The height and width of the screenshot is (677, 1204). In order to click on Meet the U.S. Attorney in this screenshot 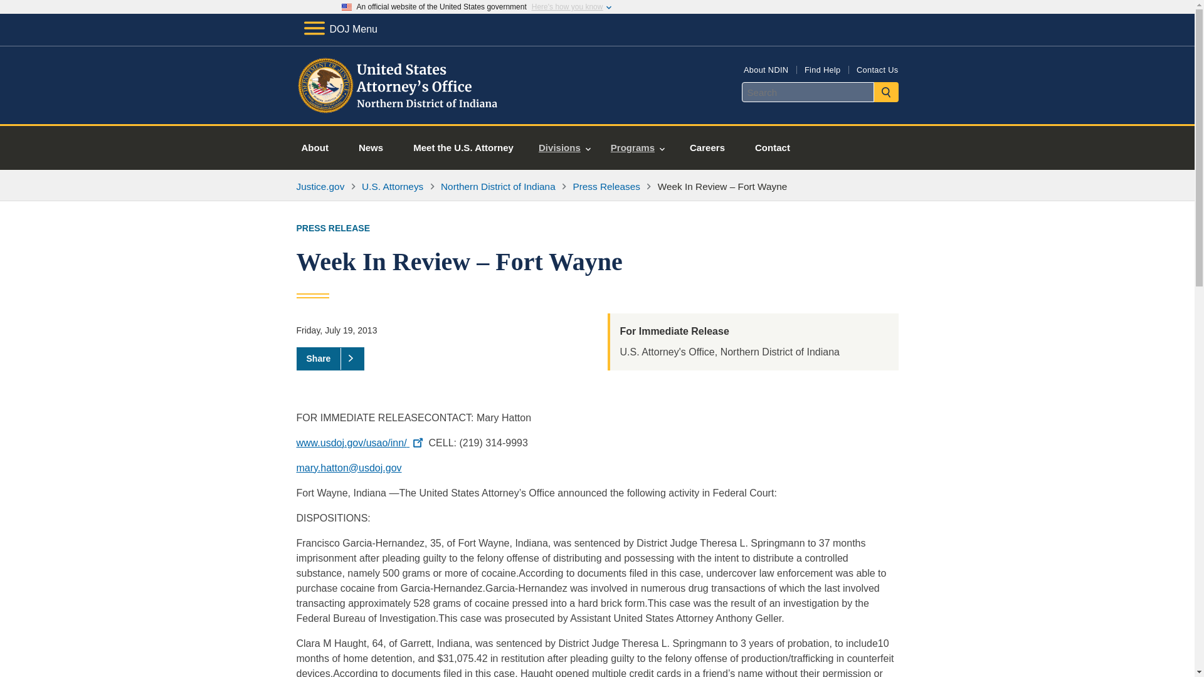, I will do `click(463, 148)`.